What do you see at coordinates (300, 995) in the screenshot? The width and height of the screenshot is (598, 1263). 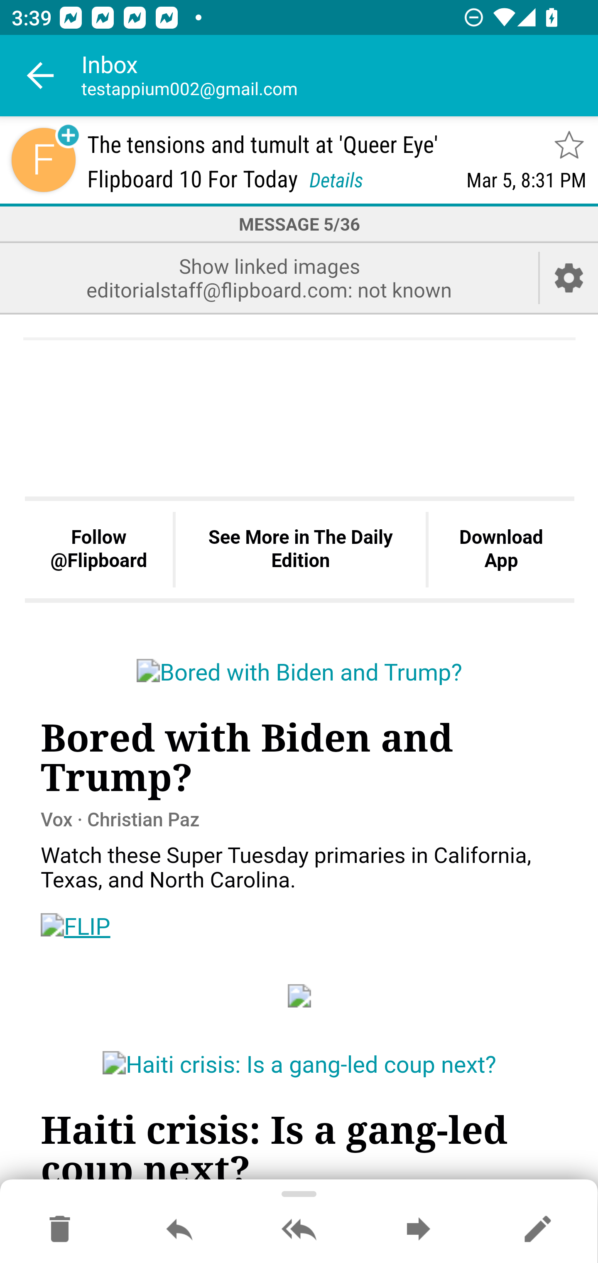 I see `data:` at bounding box center [300, 995].